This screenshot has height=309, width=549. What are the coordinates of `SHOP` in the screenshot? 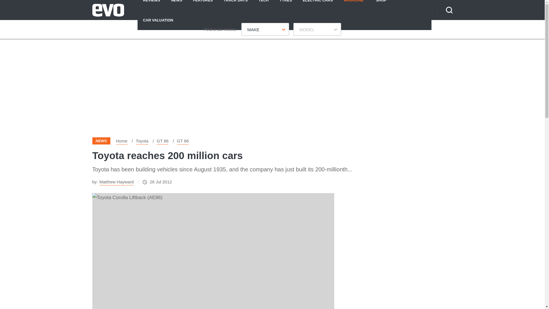 It's located at (381, 5).